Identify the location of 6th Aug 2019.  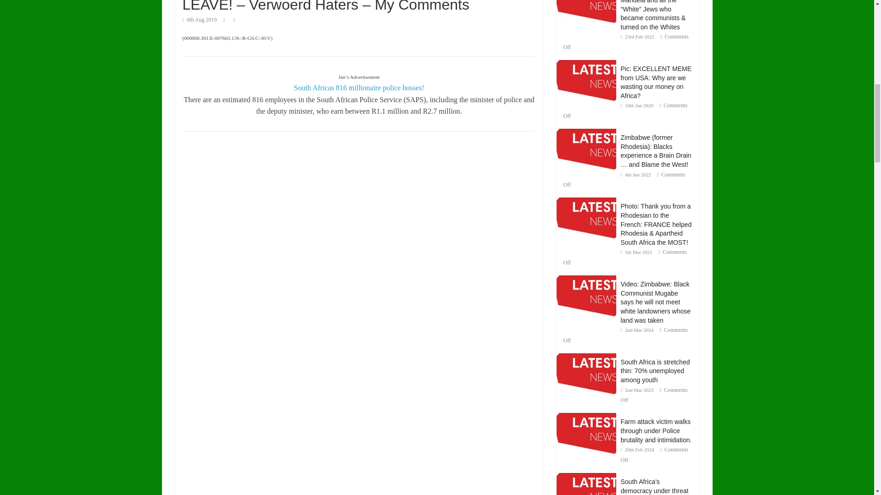
(199, 19).